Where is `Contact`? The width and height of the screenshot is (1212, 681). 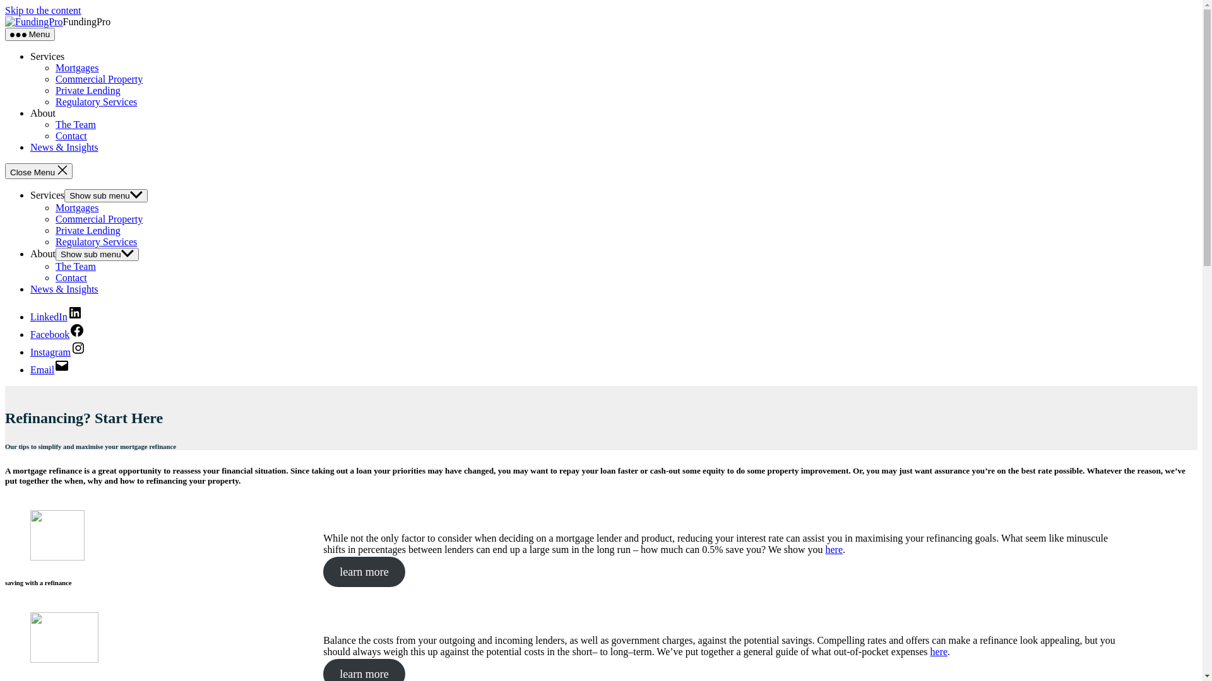 Contact is located at coordinates (71, 136).